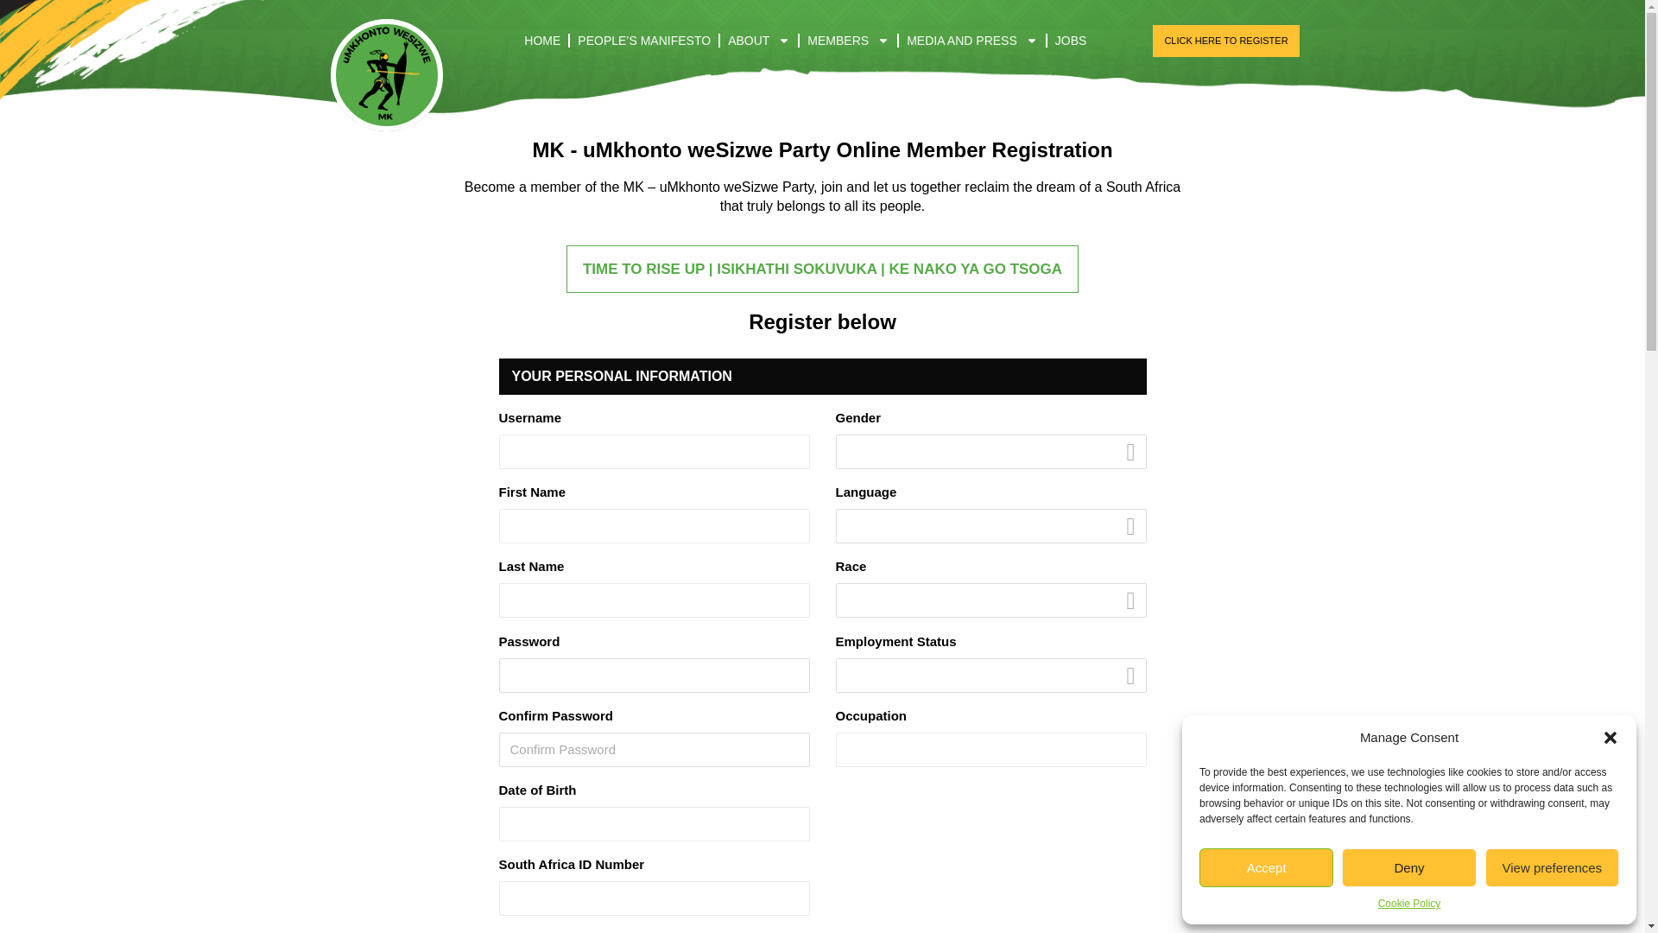  Describe the element at coordinates (1409, 904) in the screenshot. I see `Cookie Policy` at that location.